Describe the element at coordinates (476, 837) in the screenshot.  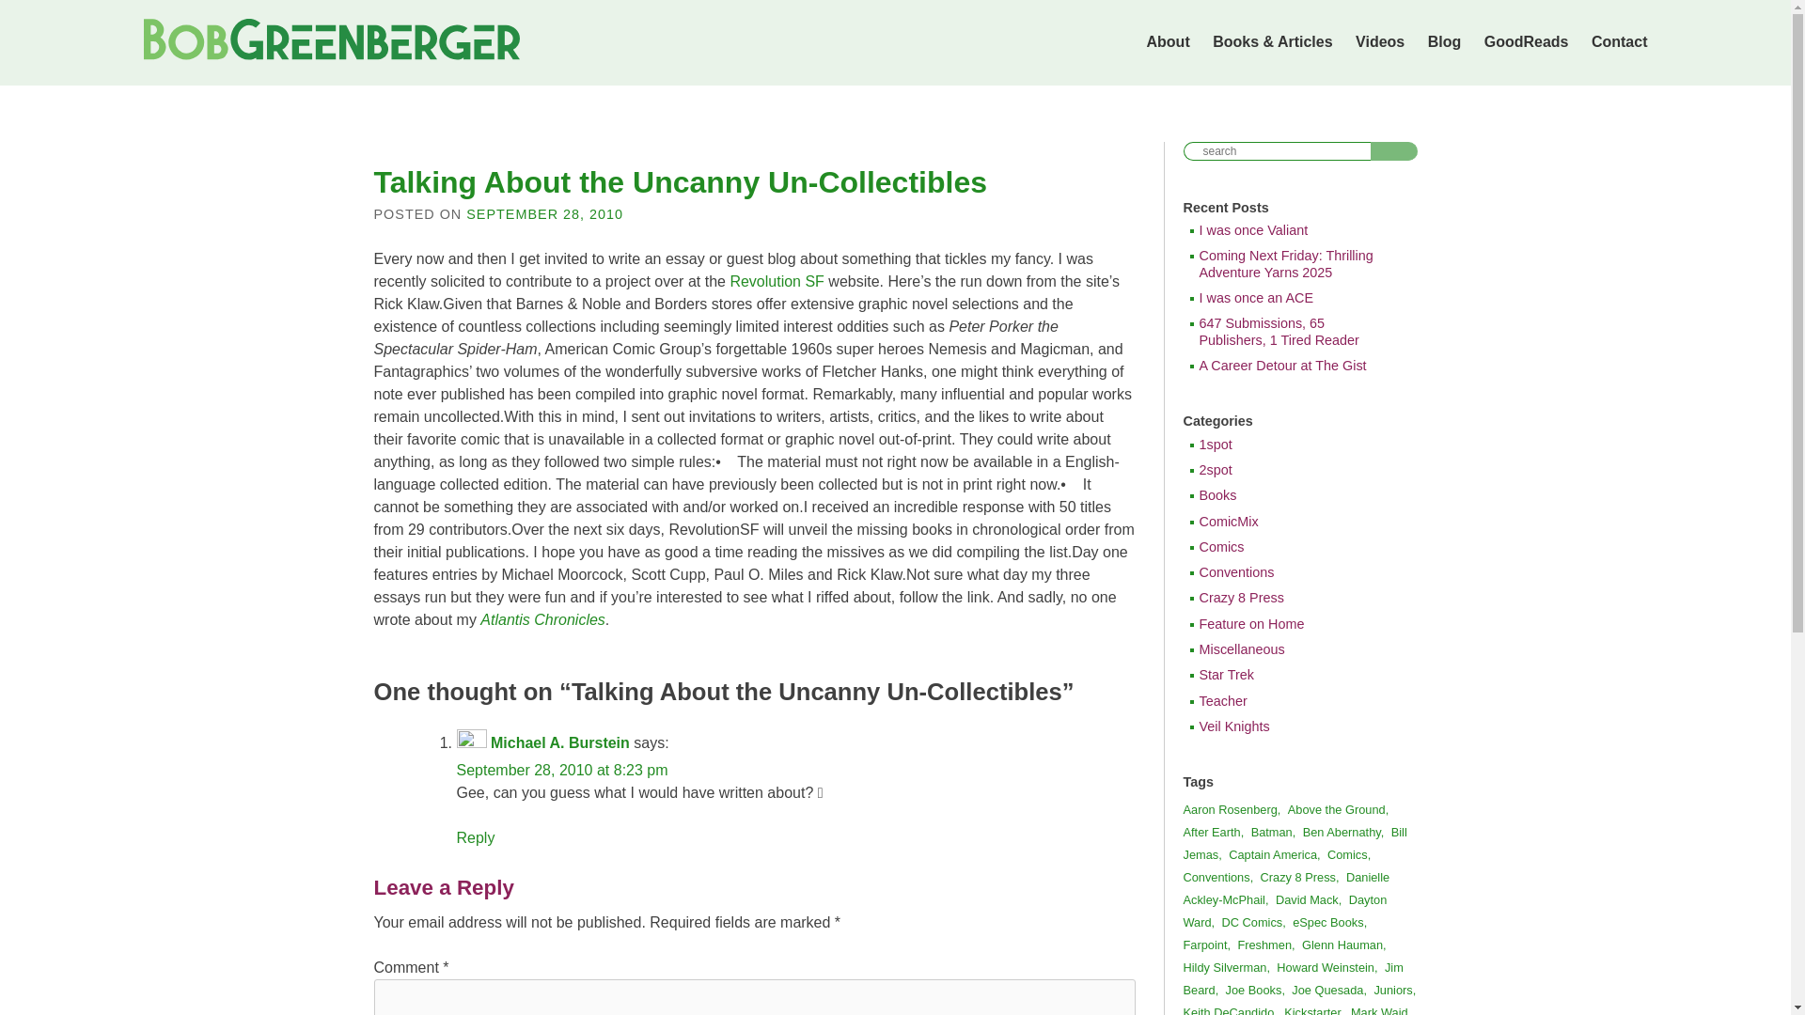
I see `Reply` at that location.